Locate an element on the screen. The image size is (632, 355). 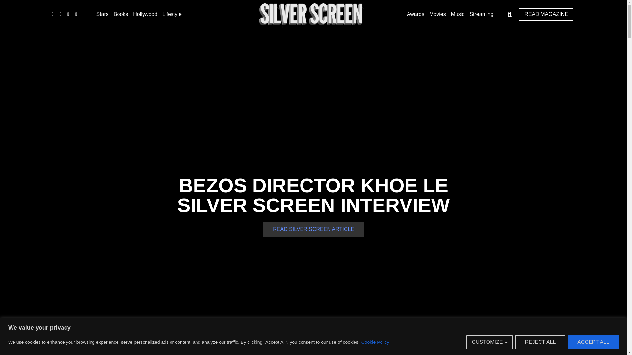
Awards is located at coordinates (415, 14).